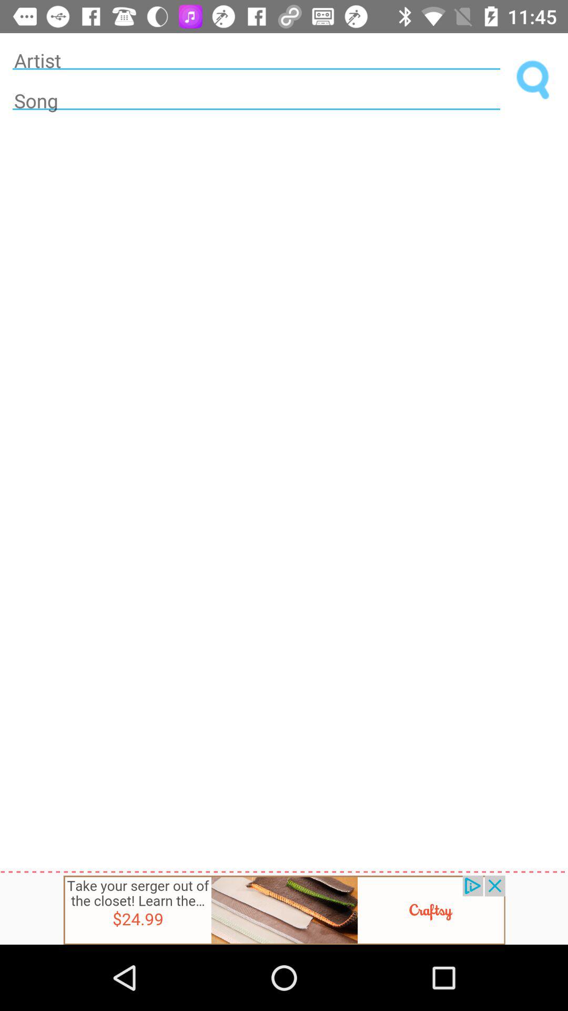 The height and width of the screenshot is (1011, 568). What do you see at coordinates (256, 60) in the screenshot?
I see `type in artist name` at bounding box center [256, 60].